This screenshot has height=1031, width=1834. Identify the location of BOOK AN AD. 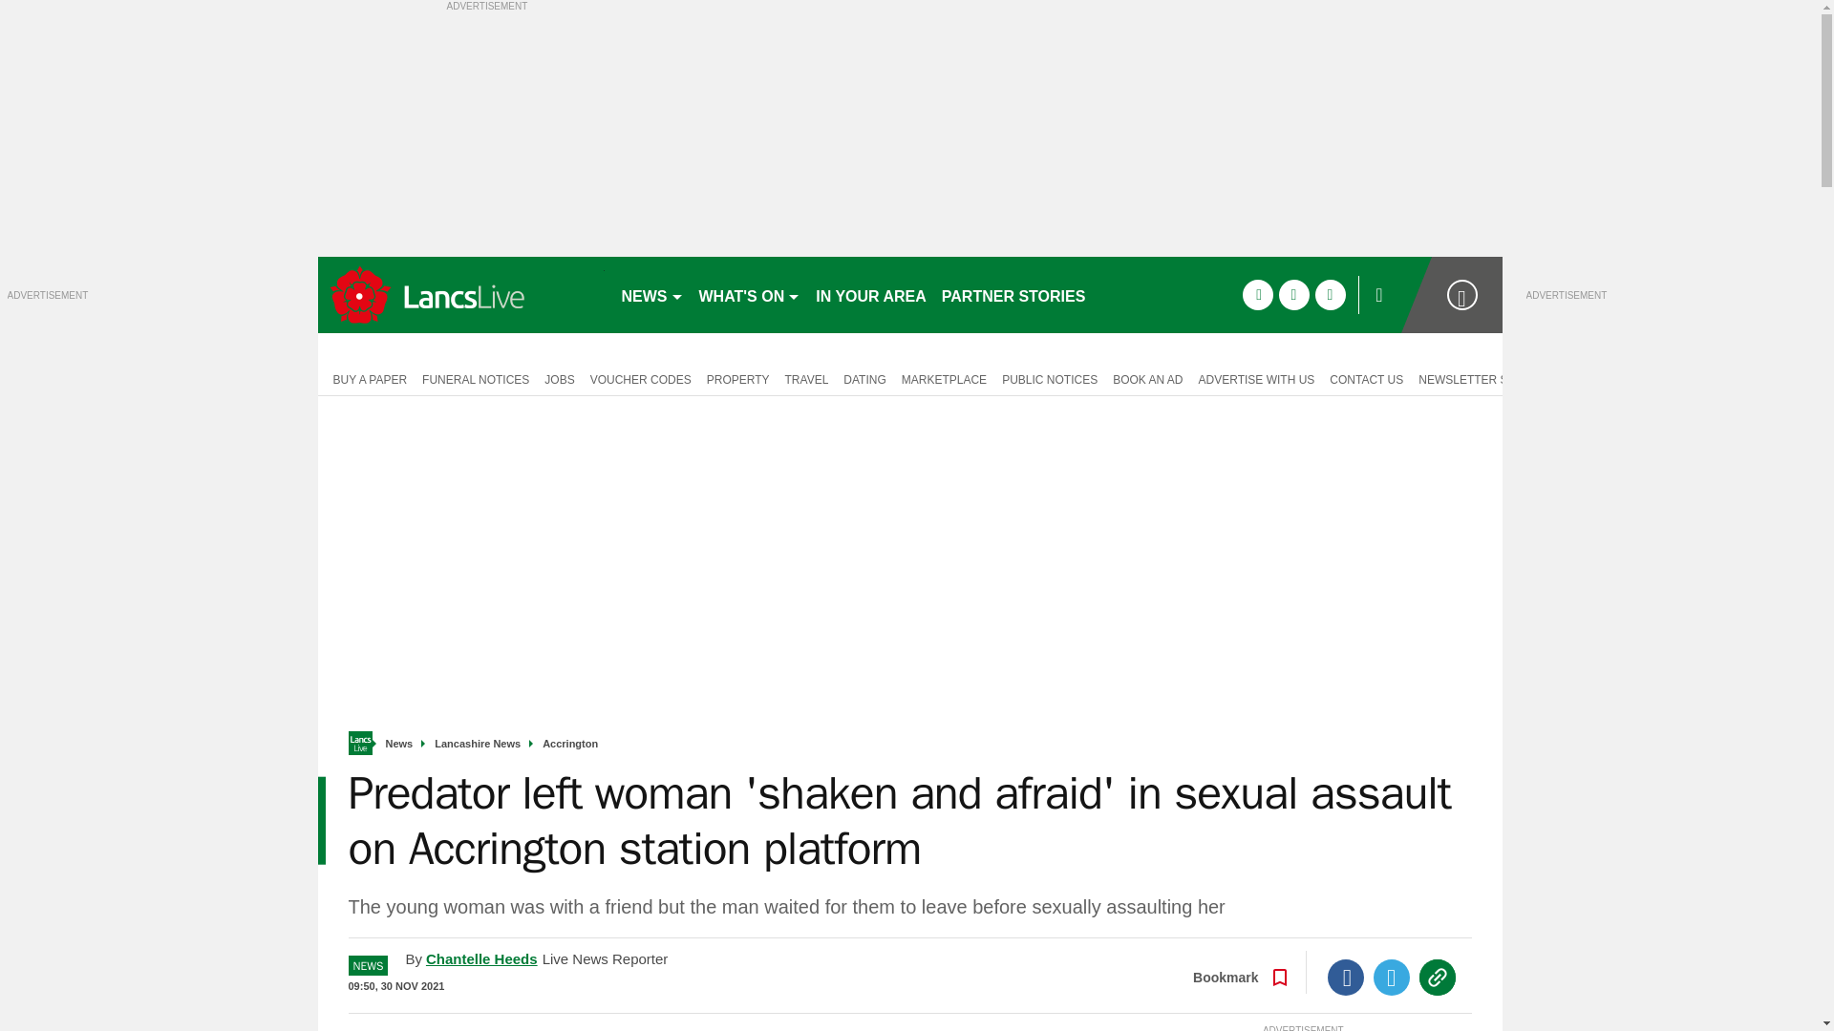
(1148, 378).